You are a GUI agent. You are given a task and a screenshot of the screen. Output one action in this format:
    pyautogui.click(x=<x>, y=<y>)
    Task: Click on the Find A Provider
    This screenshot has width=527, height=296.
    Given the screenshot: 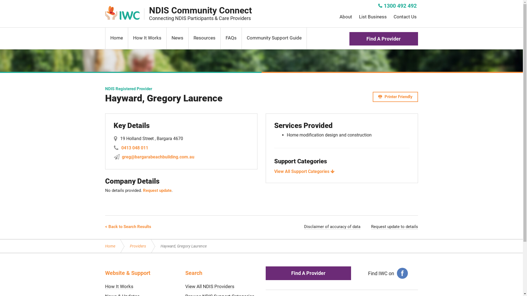 What is the action you would take?
    pyautogui.click(x=309, y=273)
    